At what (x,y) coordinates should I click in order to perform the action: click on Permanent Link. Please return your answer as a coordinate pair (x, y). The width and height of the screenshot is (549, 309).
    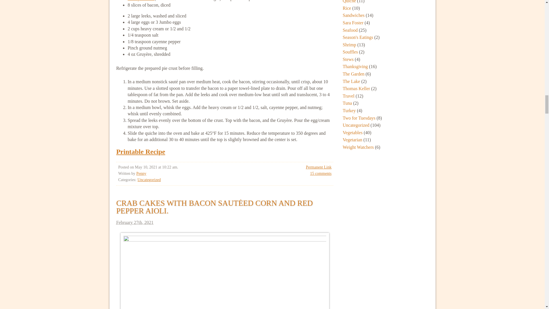
    Looking at the image, I should click on (319, 167).